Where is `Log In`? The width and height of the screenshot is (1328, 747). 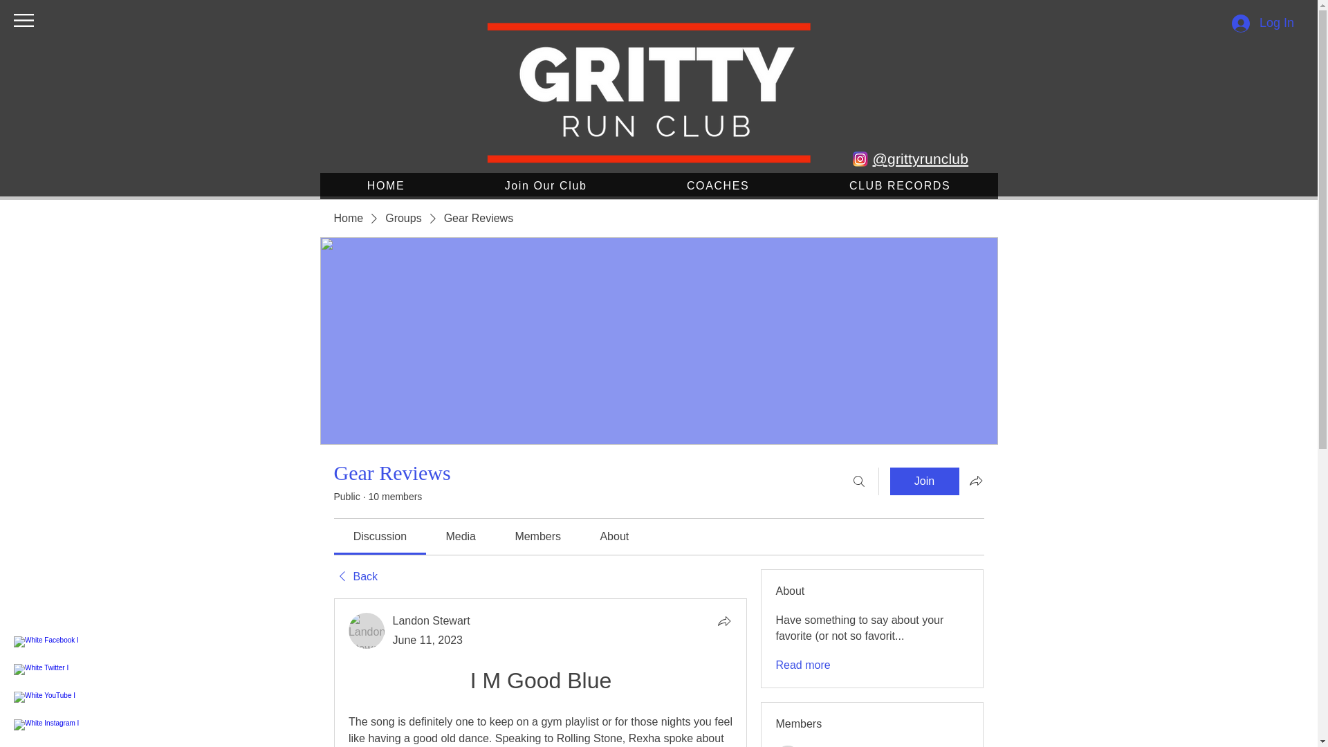 Log In is located at coordinates (1263, 22).